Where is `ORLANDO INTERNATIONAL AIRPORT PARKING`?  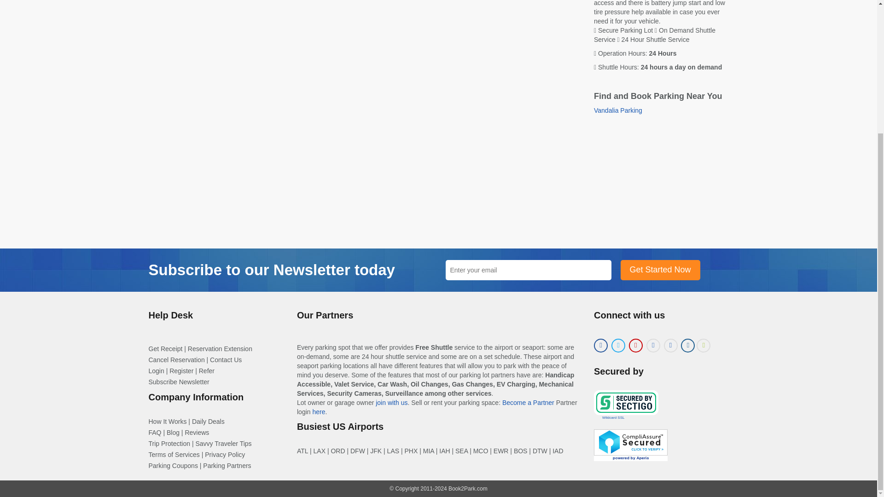
ORLANDO INTERNATIONAL AIRPORT PARKING is located at coordinates (481, 451).